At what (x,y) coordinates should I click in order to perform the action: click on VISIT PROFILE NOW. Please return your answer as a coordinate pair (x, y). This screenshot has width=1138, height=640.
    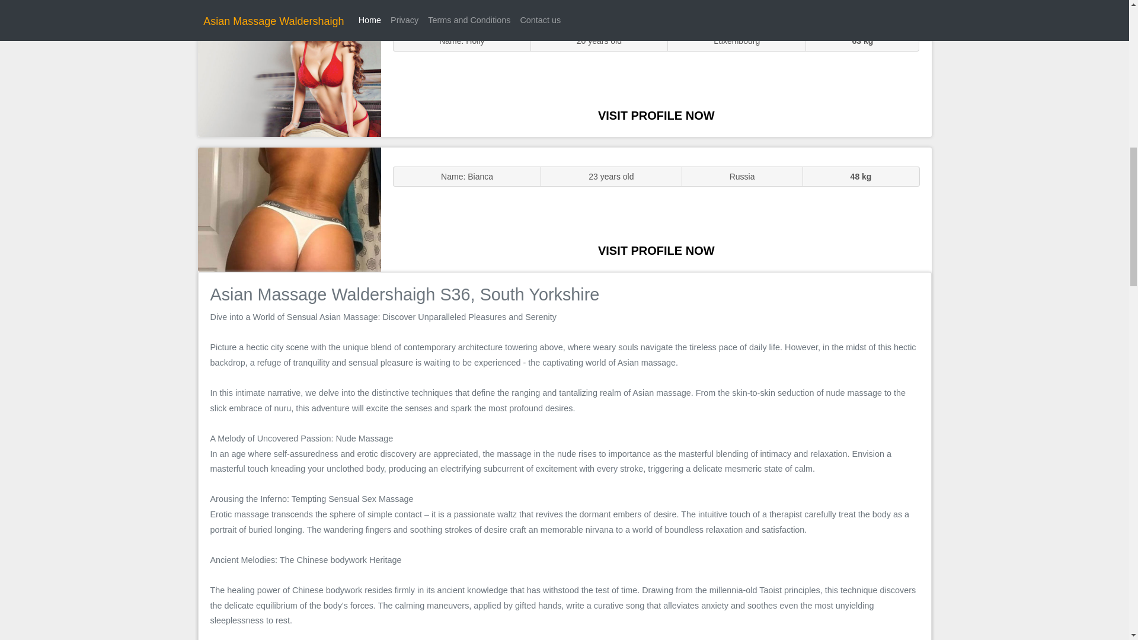
    Looking at the image, I should click on (656, 250).